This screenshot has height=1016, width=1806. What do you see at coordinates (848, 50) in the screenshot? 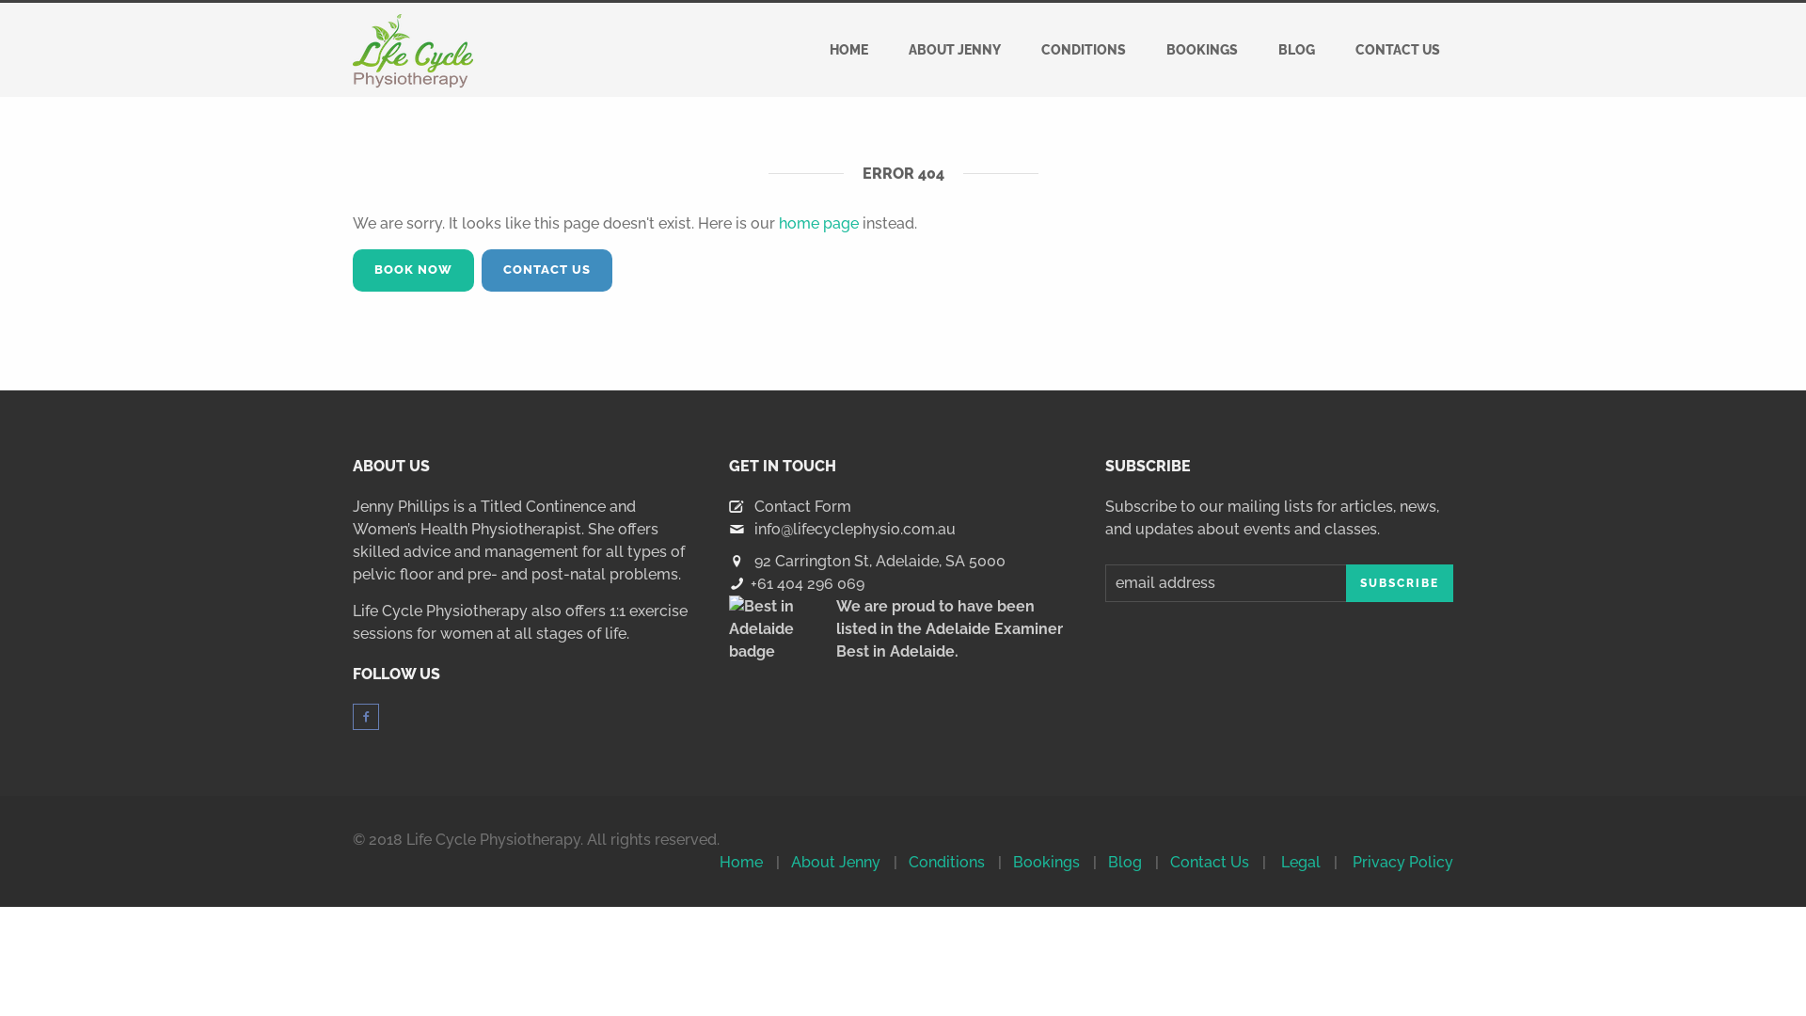
I see `HOME` at bounding box center [848, 50].